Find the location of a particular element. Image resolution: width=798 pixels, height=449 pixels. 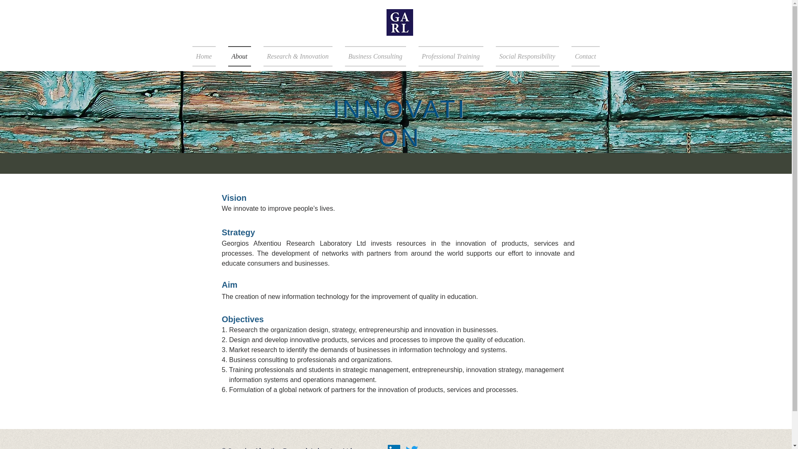

About is located at coordinates (239, 56).